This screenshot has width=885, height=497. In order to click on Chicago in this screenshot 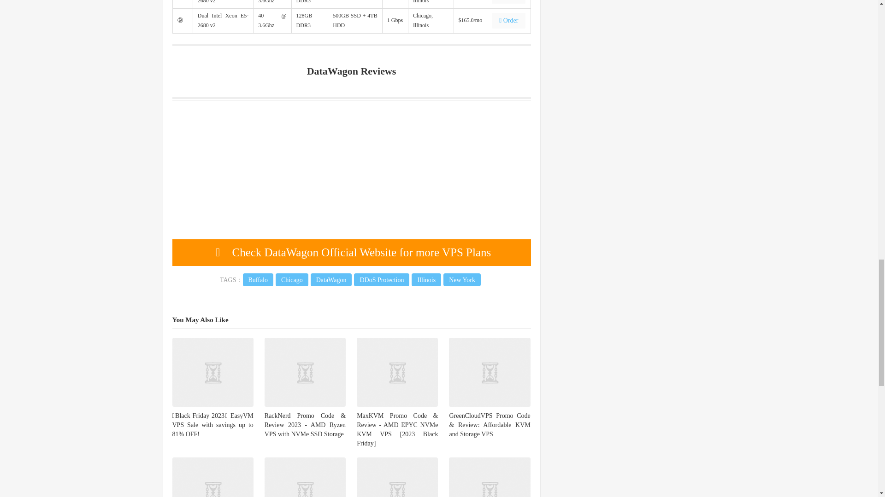, I will do `click(291, 280)`.